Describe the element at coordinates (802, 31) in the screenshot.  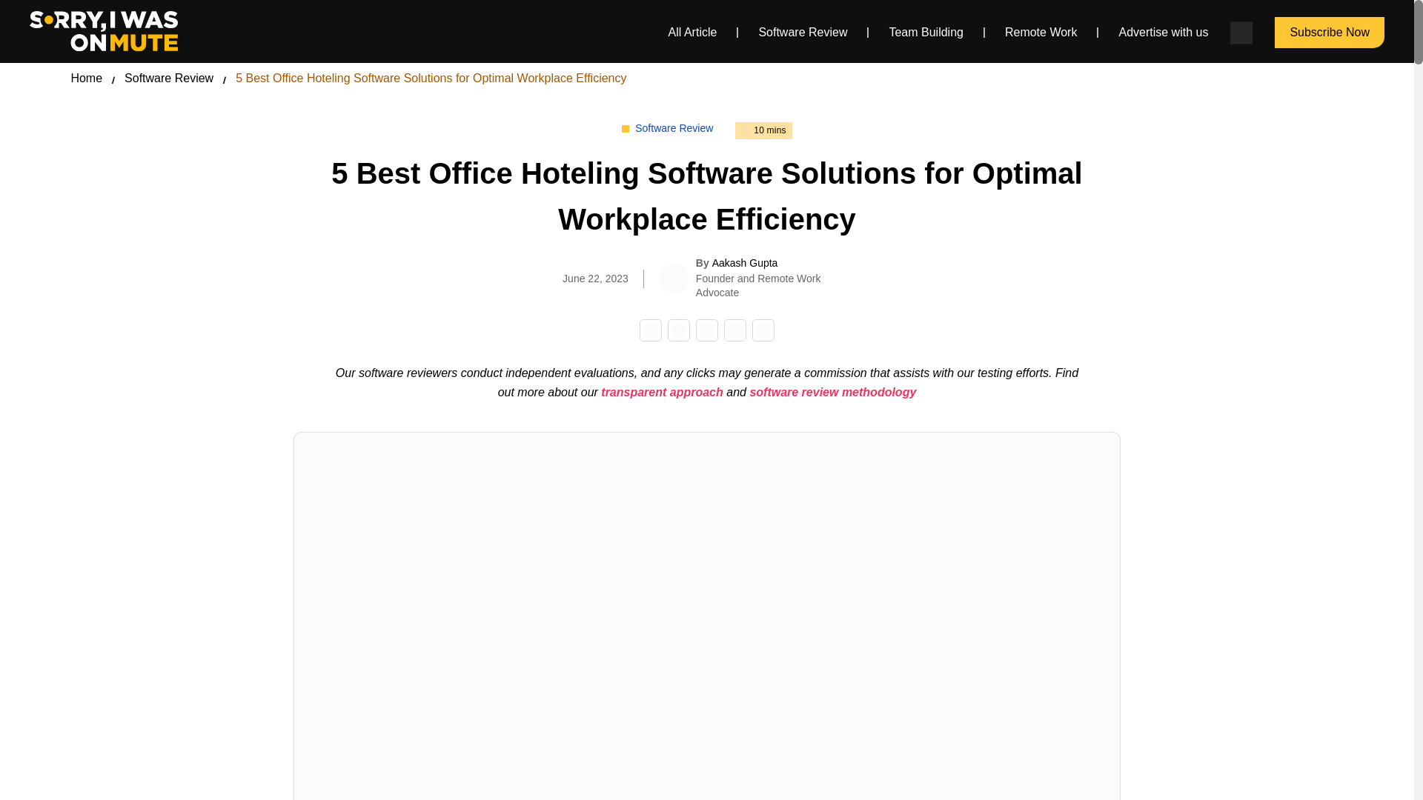
I see `Software Review` at that location.